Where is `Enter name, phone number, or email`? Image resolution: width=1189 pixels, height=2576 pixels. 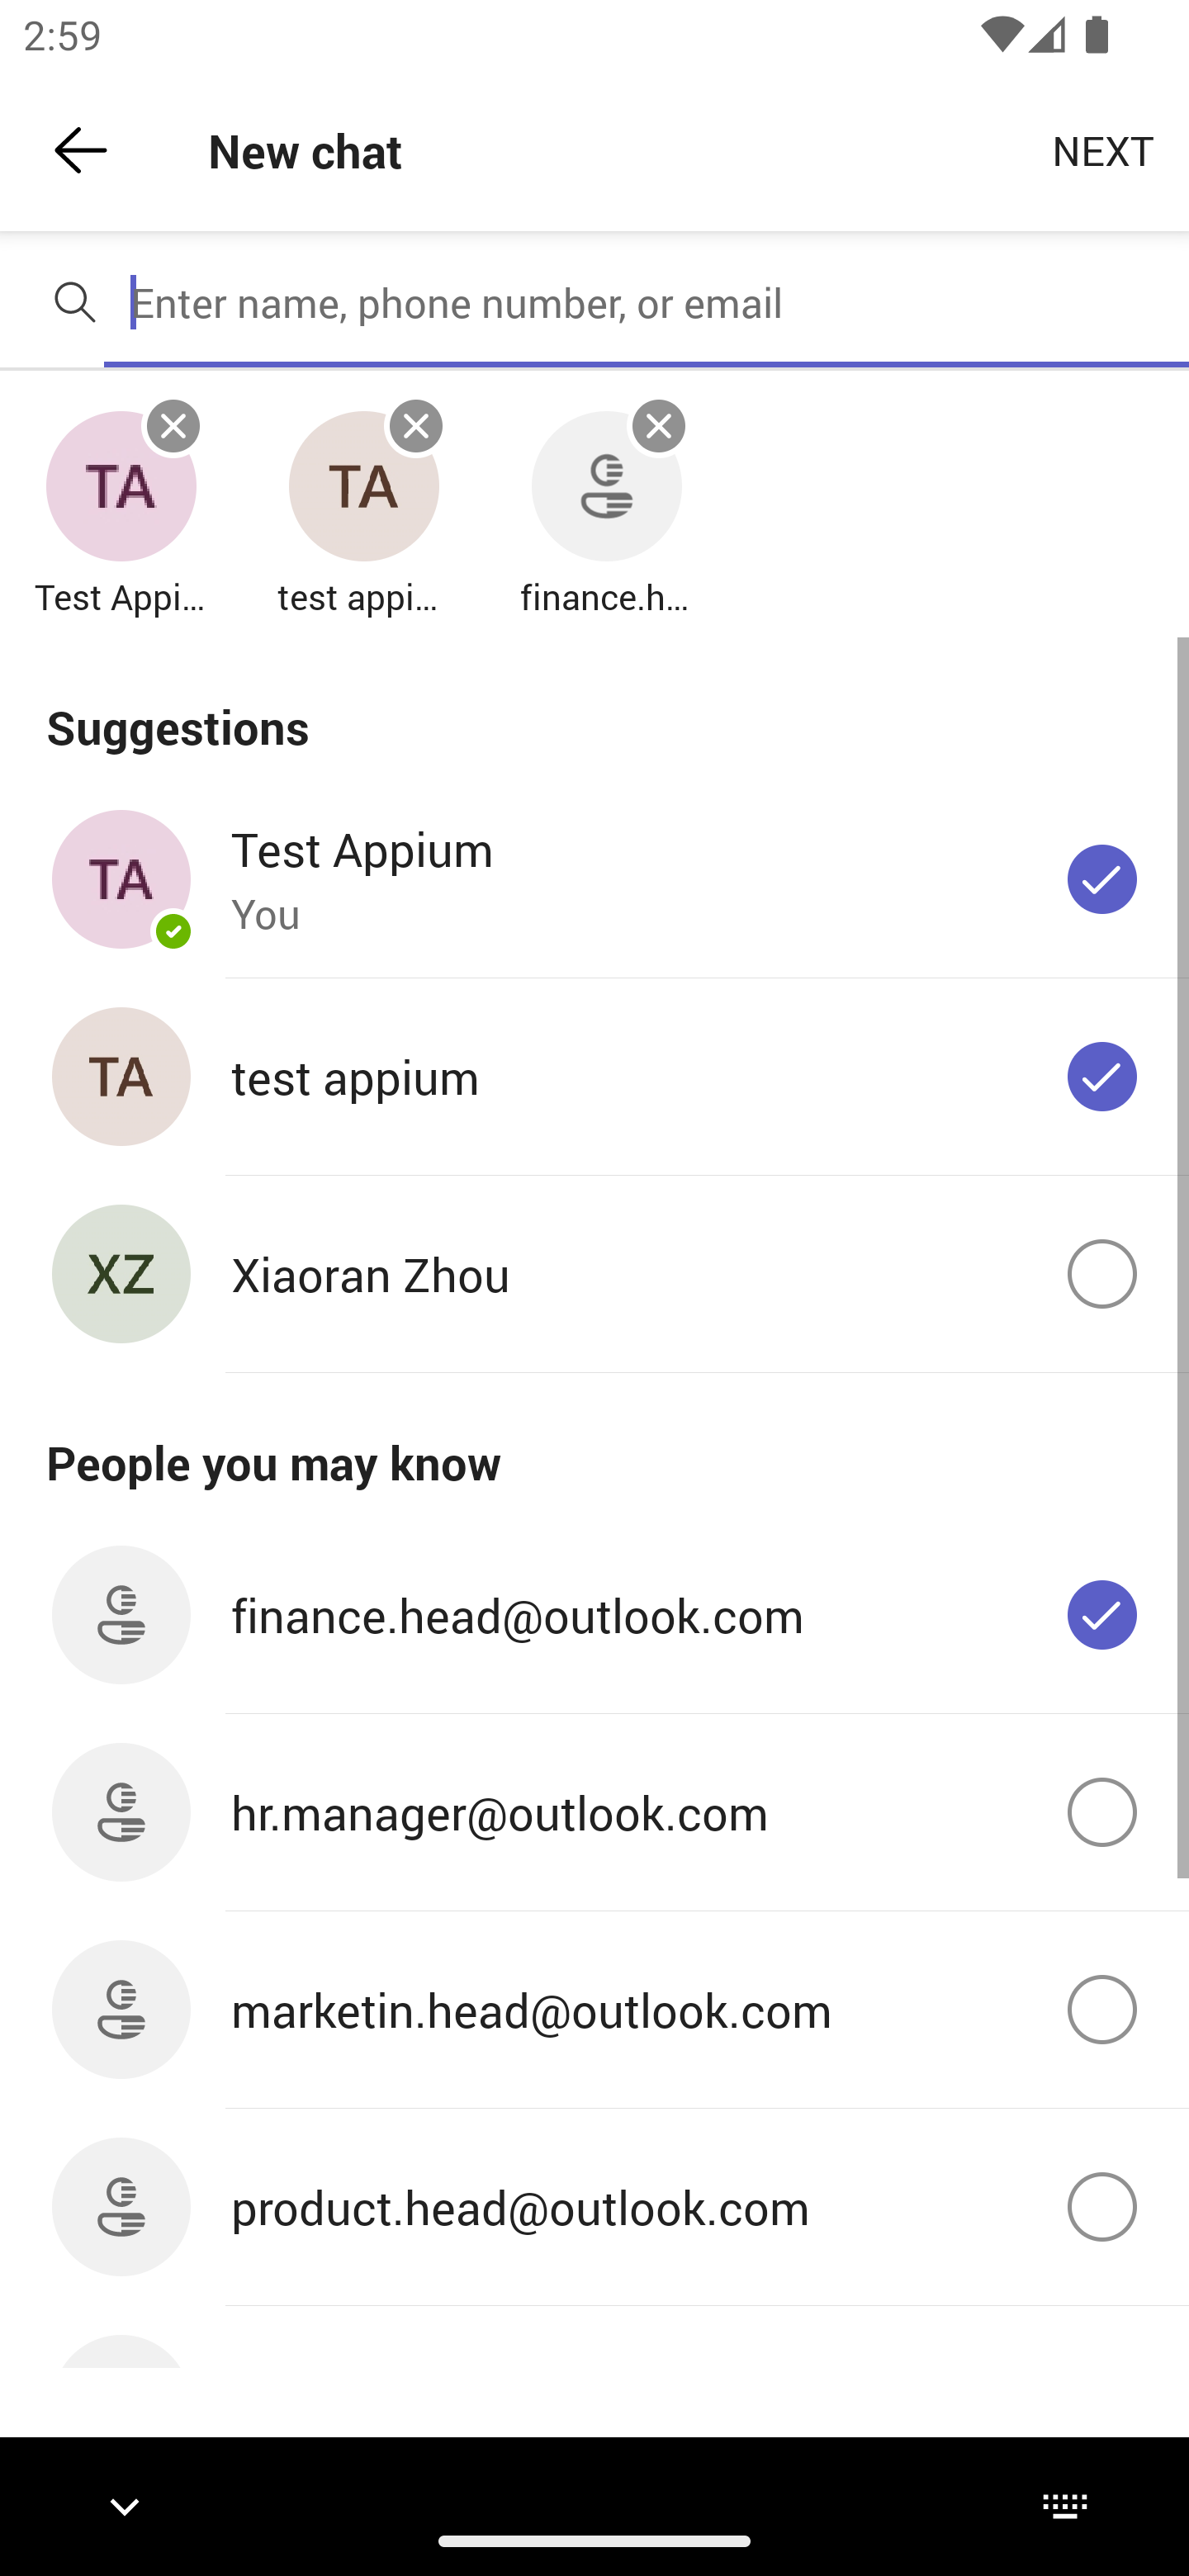 Enter name, phone number, or email is located at coordinates (647, 302).